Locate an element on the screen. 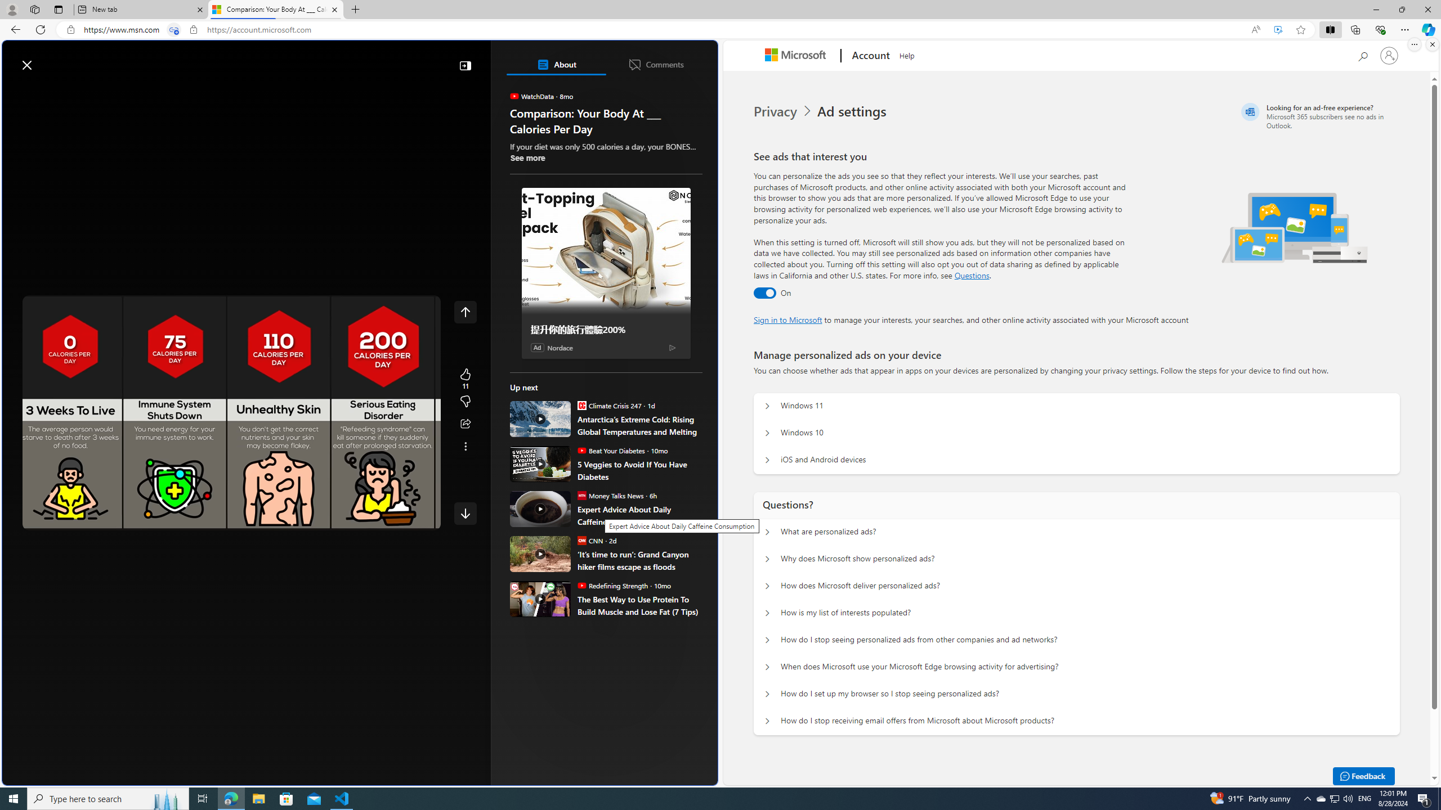 This screenshot has width=1441, height=810. Class: control icon-only is located at coordinates (465, 312).